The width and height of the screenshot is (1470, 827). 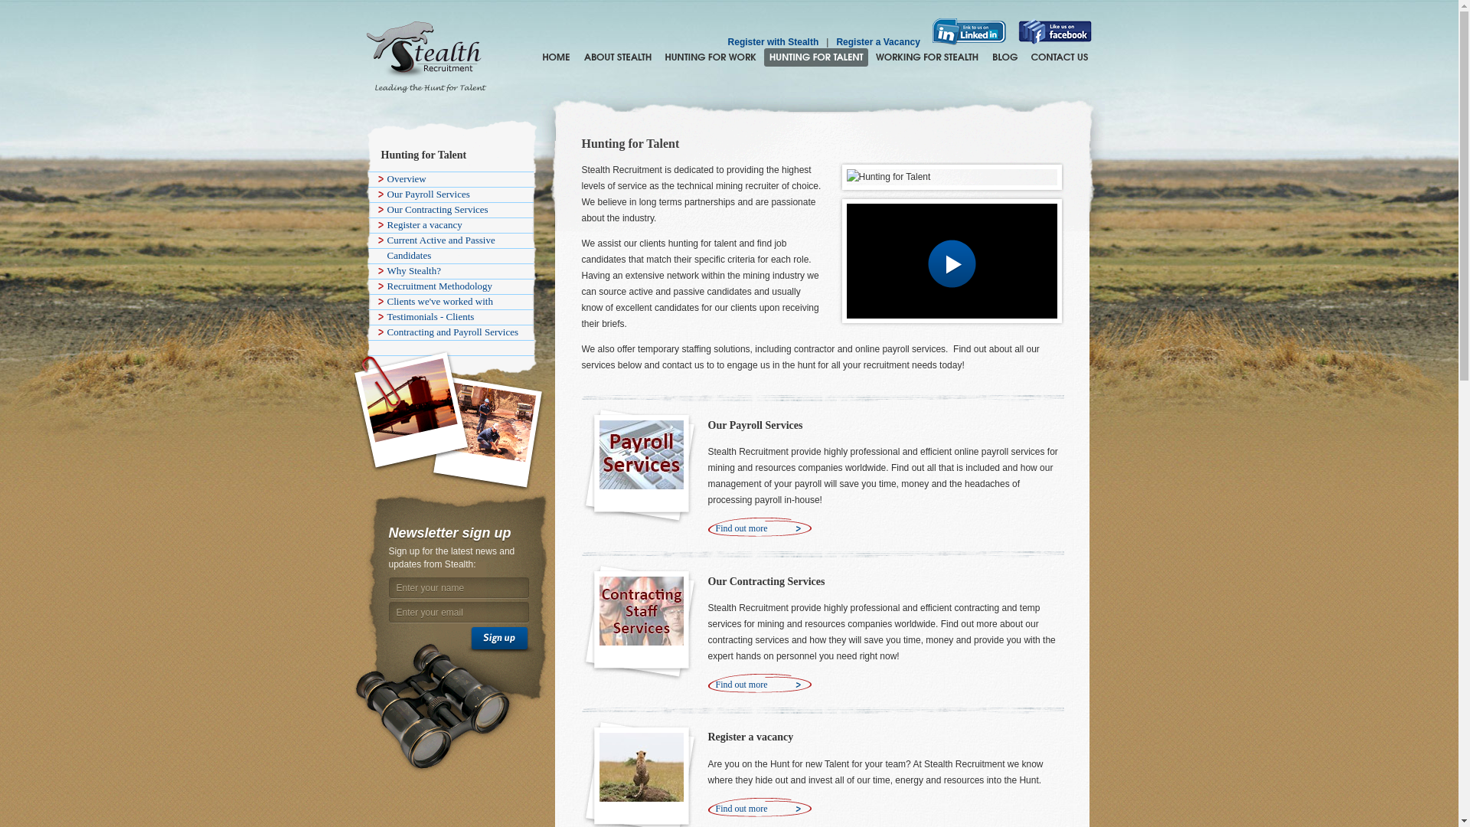 I want to click on Find out more, so click(x=759, y=528).